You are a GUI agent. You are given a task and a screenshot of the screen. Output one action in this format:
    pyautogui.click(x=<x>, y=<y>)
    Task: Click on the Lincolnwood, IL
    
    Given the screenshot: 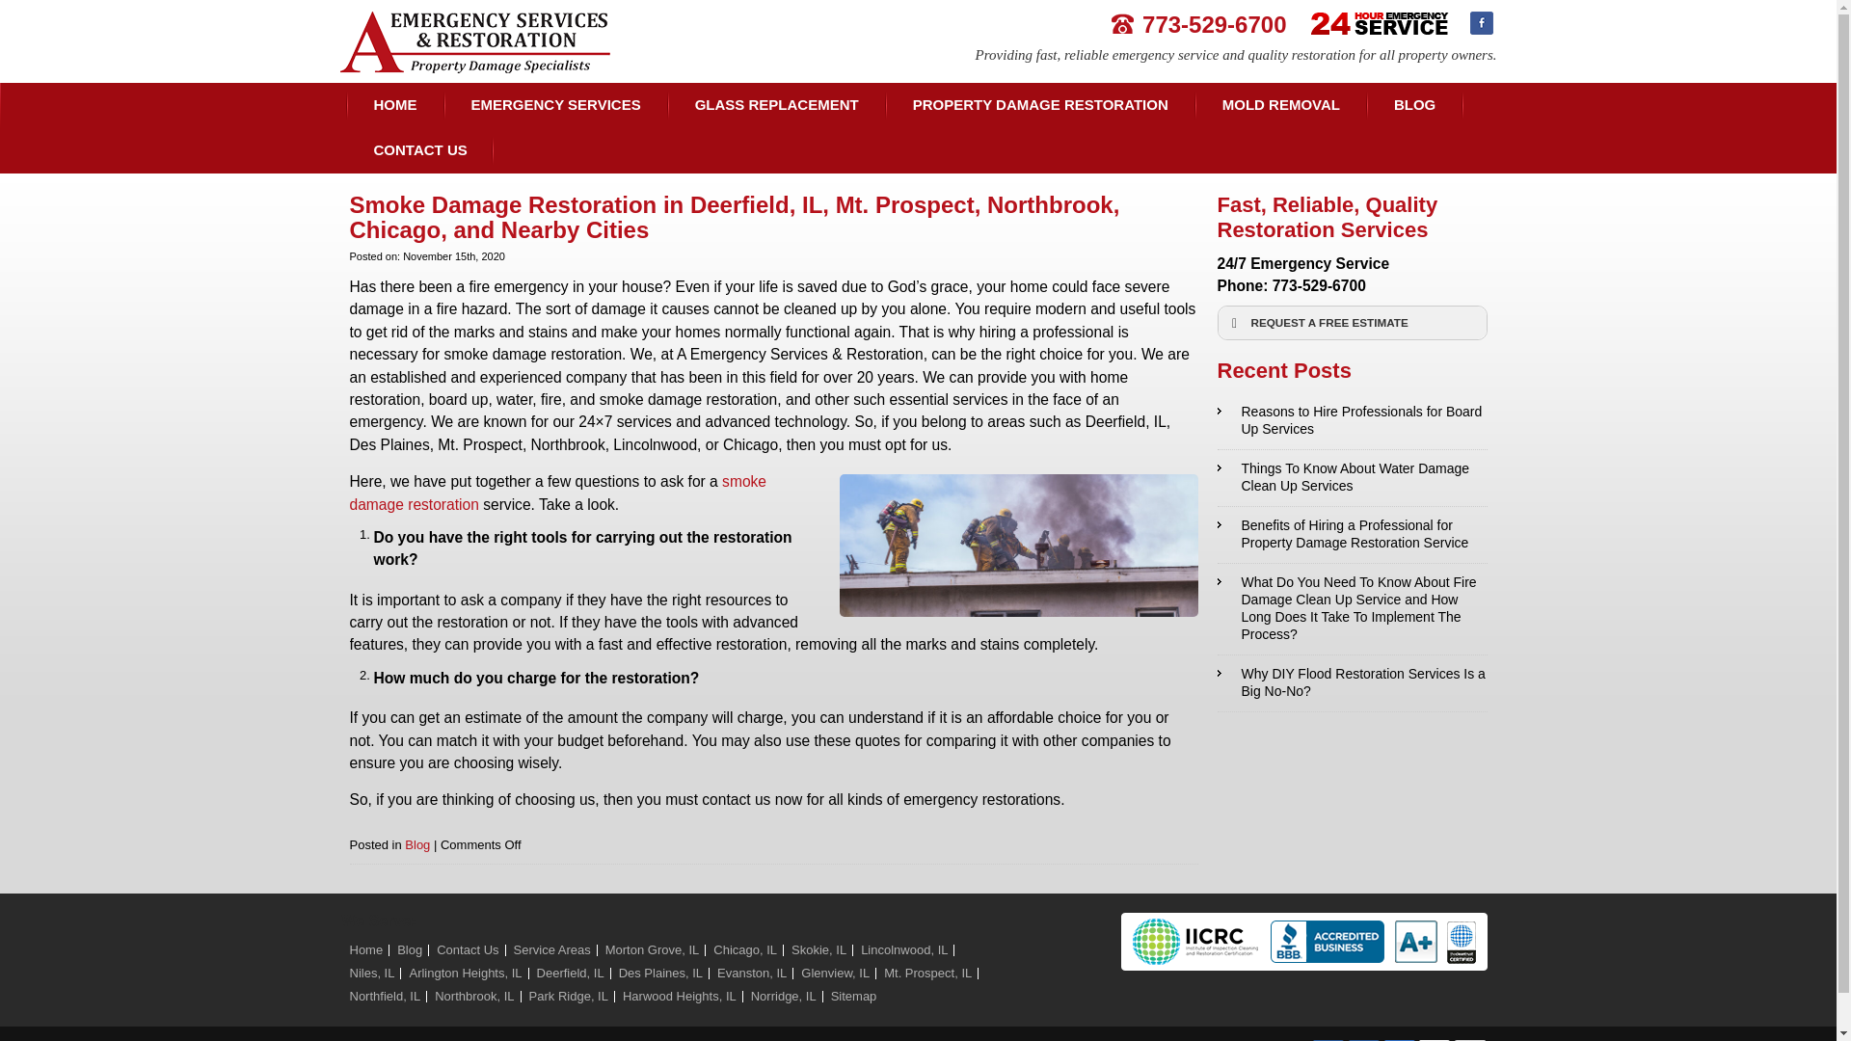 What is the action you would take?
    pyautogui.click(x=904, y=949)
    